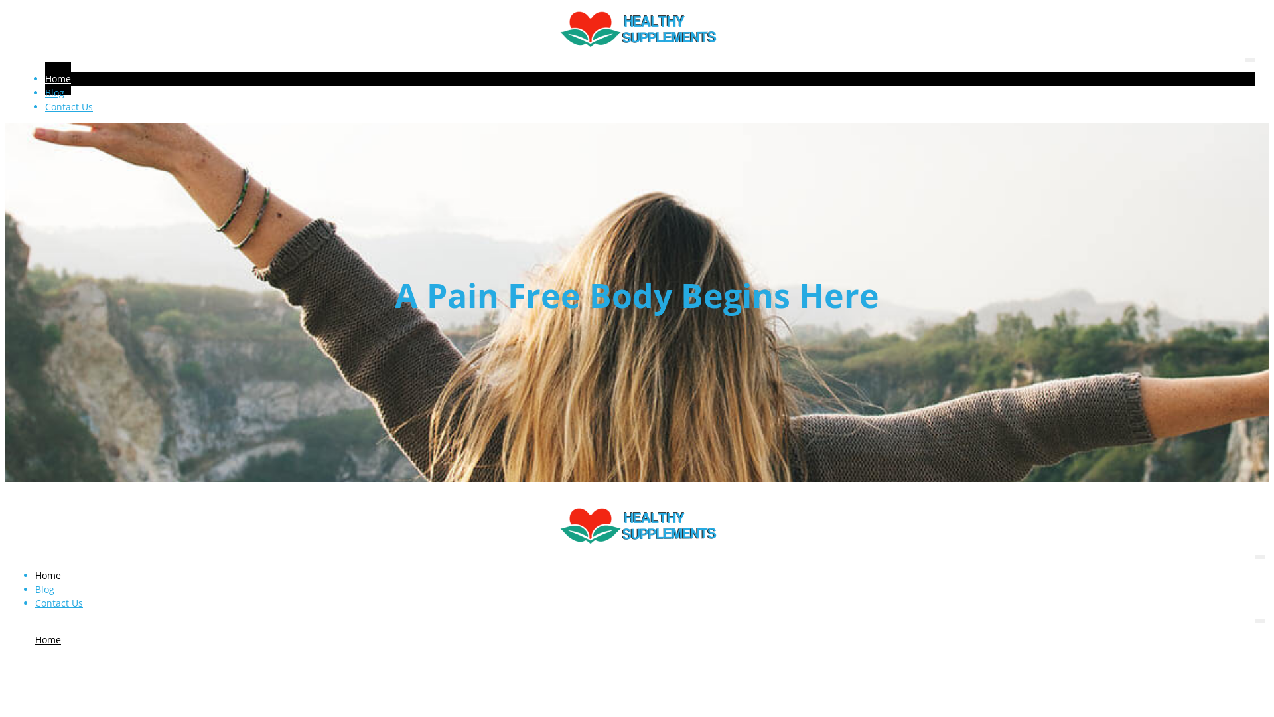 The image size is (1274, 717). Describe the element at coordinates (45, 653) in the screenshot. I see `Blog` at that location.